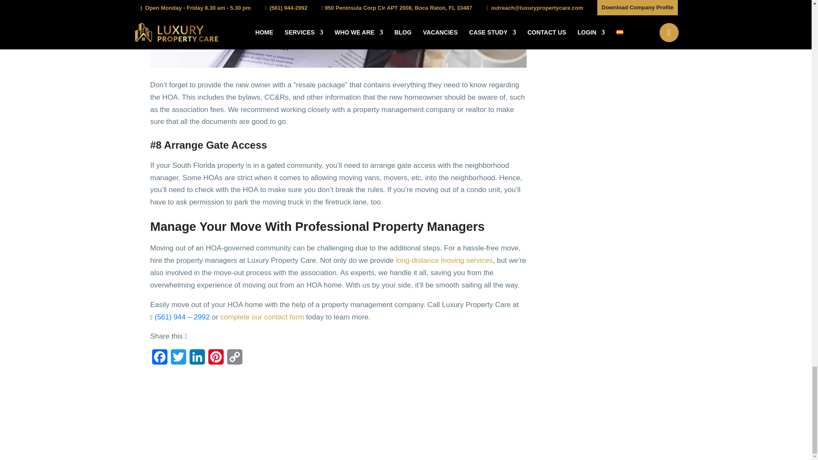  Describe the element at coordinates (216, 359) in the screenshot. I see `Pinterest` at that location.